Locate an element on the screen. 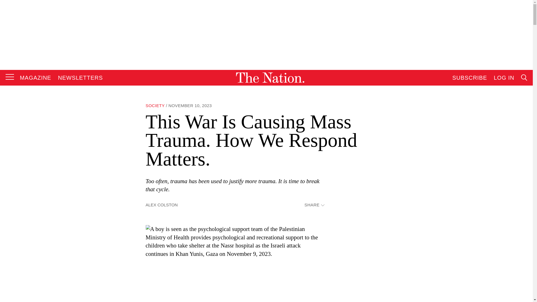 The height and width of the screenshot is (302, 537). LOG IN is located at coordinates (504, 78).